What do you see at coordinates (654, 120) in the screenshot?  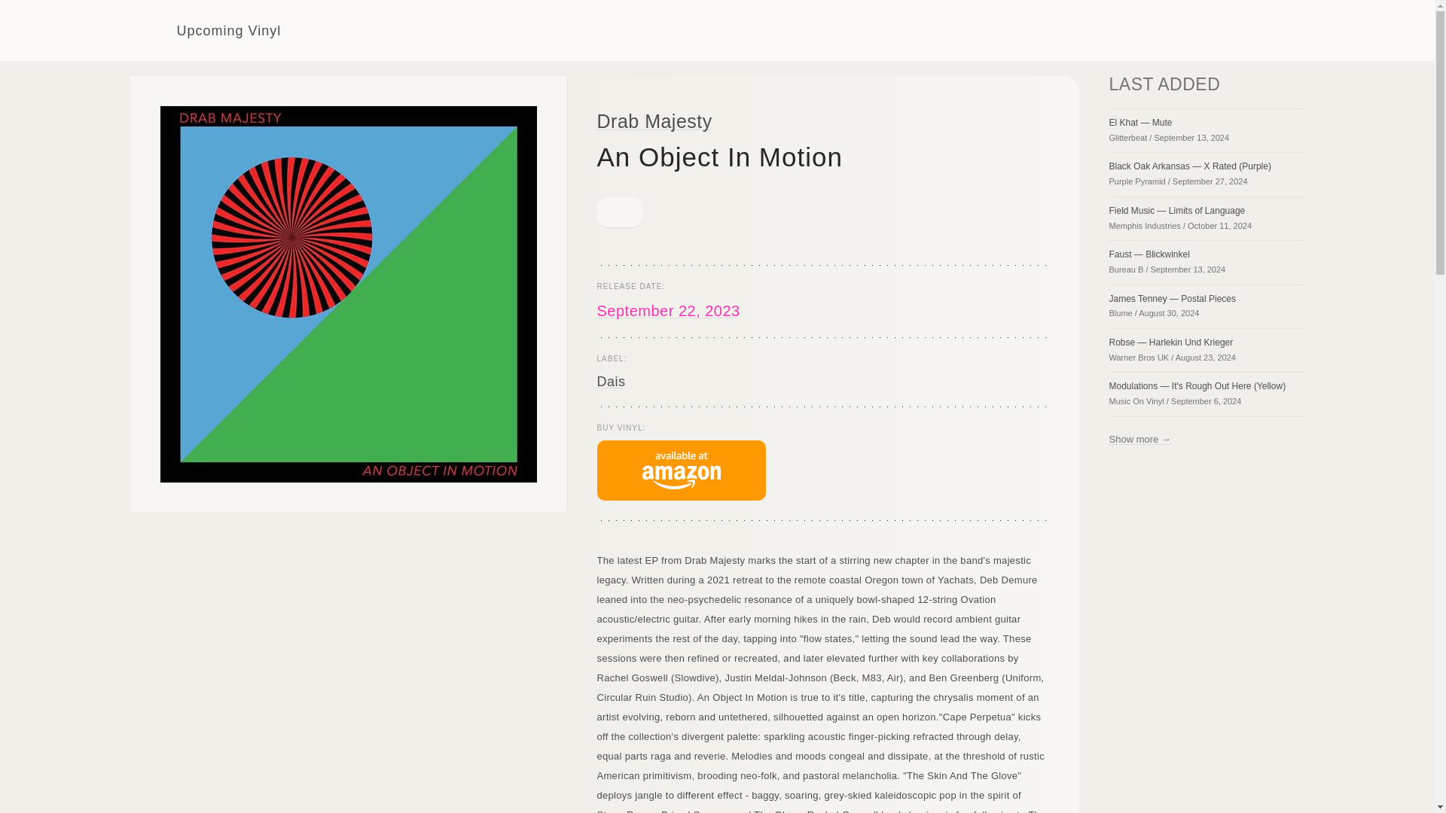 I see `Drab Majesty` at bounding box center [654, 120].